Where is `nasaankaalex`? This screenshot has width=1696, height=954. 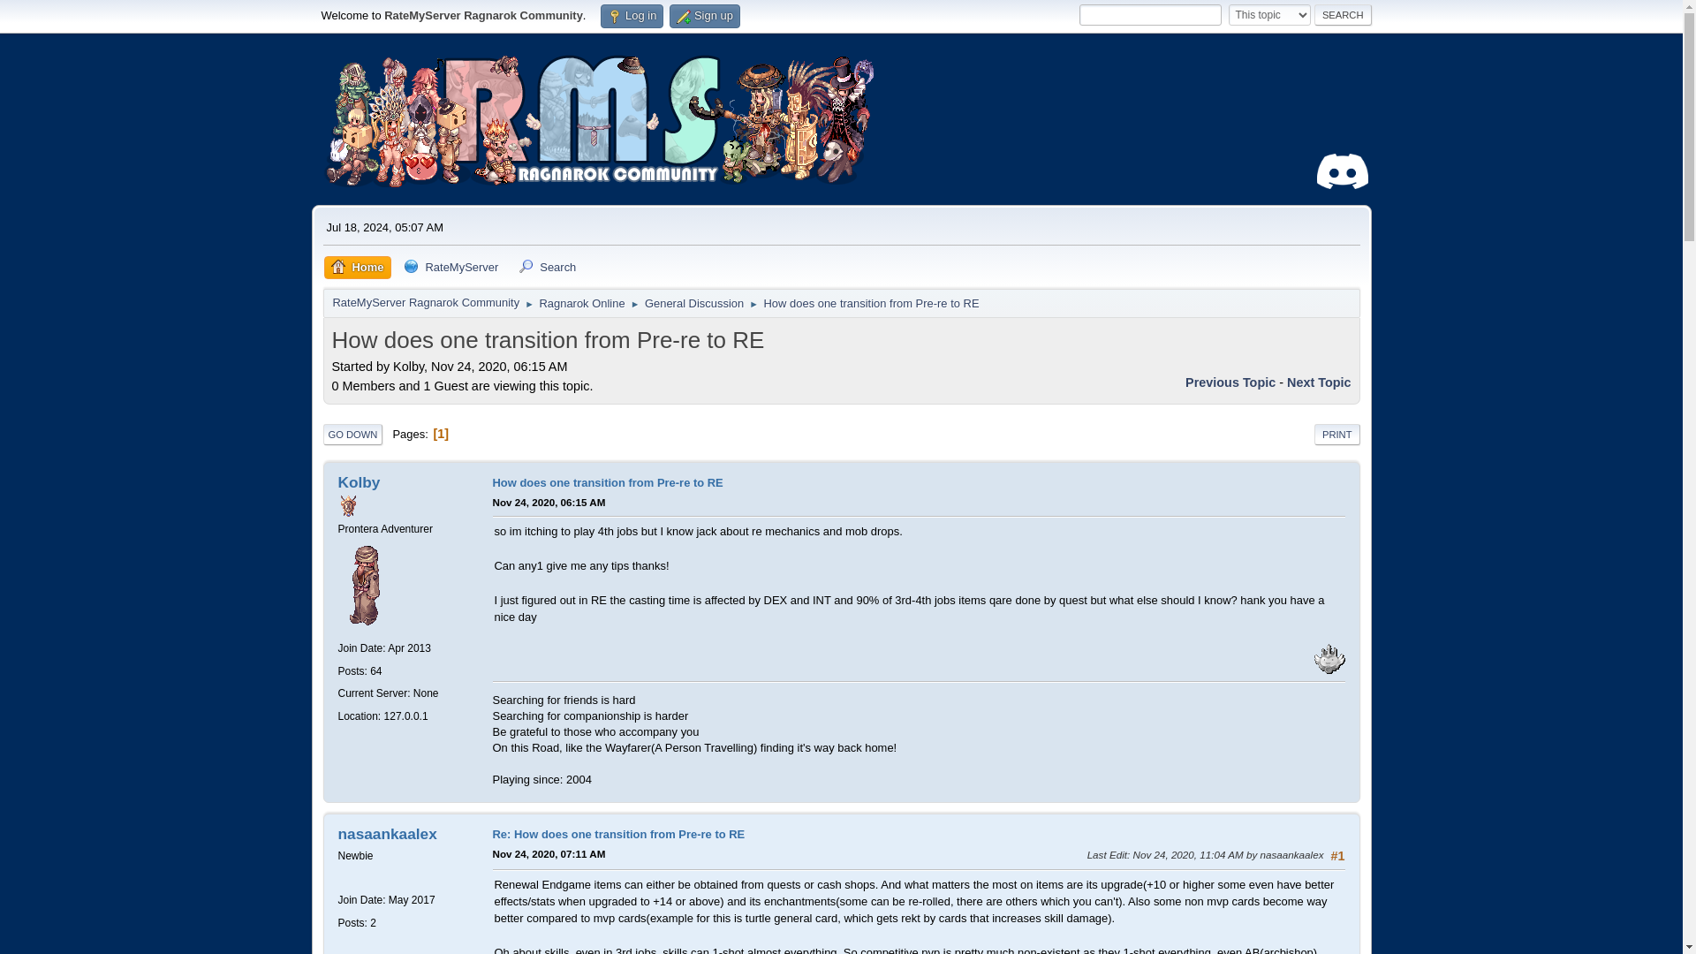 nasaankaalex is located at coordinates (387, 834).